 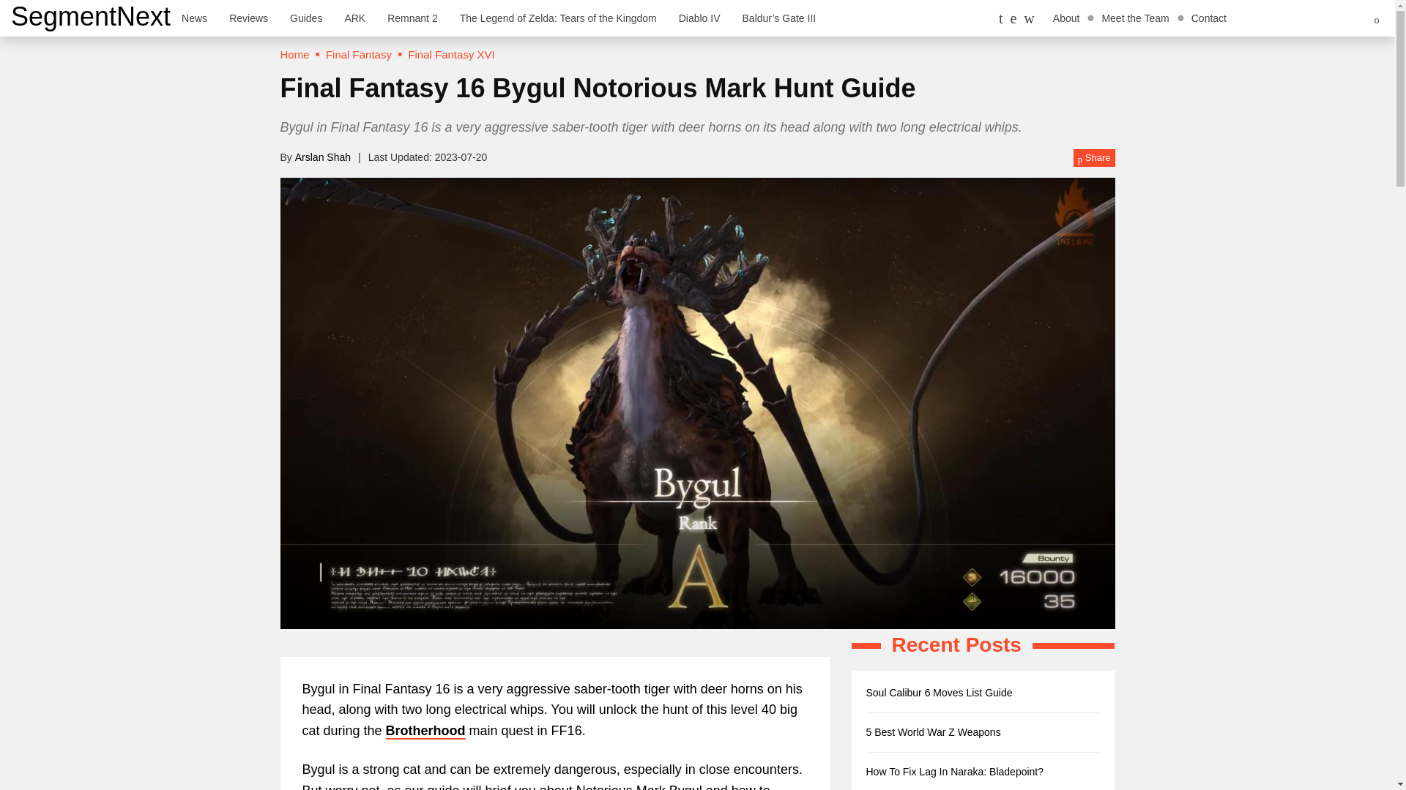 I want to click on Final Fantasy, so click(x=359, y=54).